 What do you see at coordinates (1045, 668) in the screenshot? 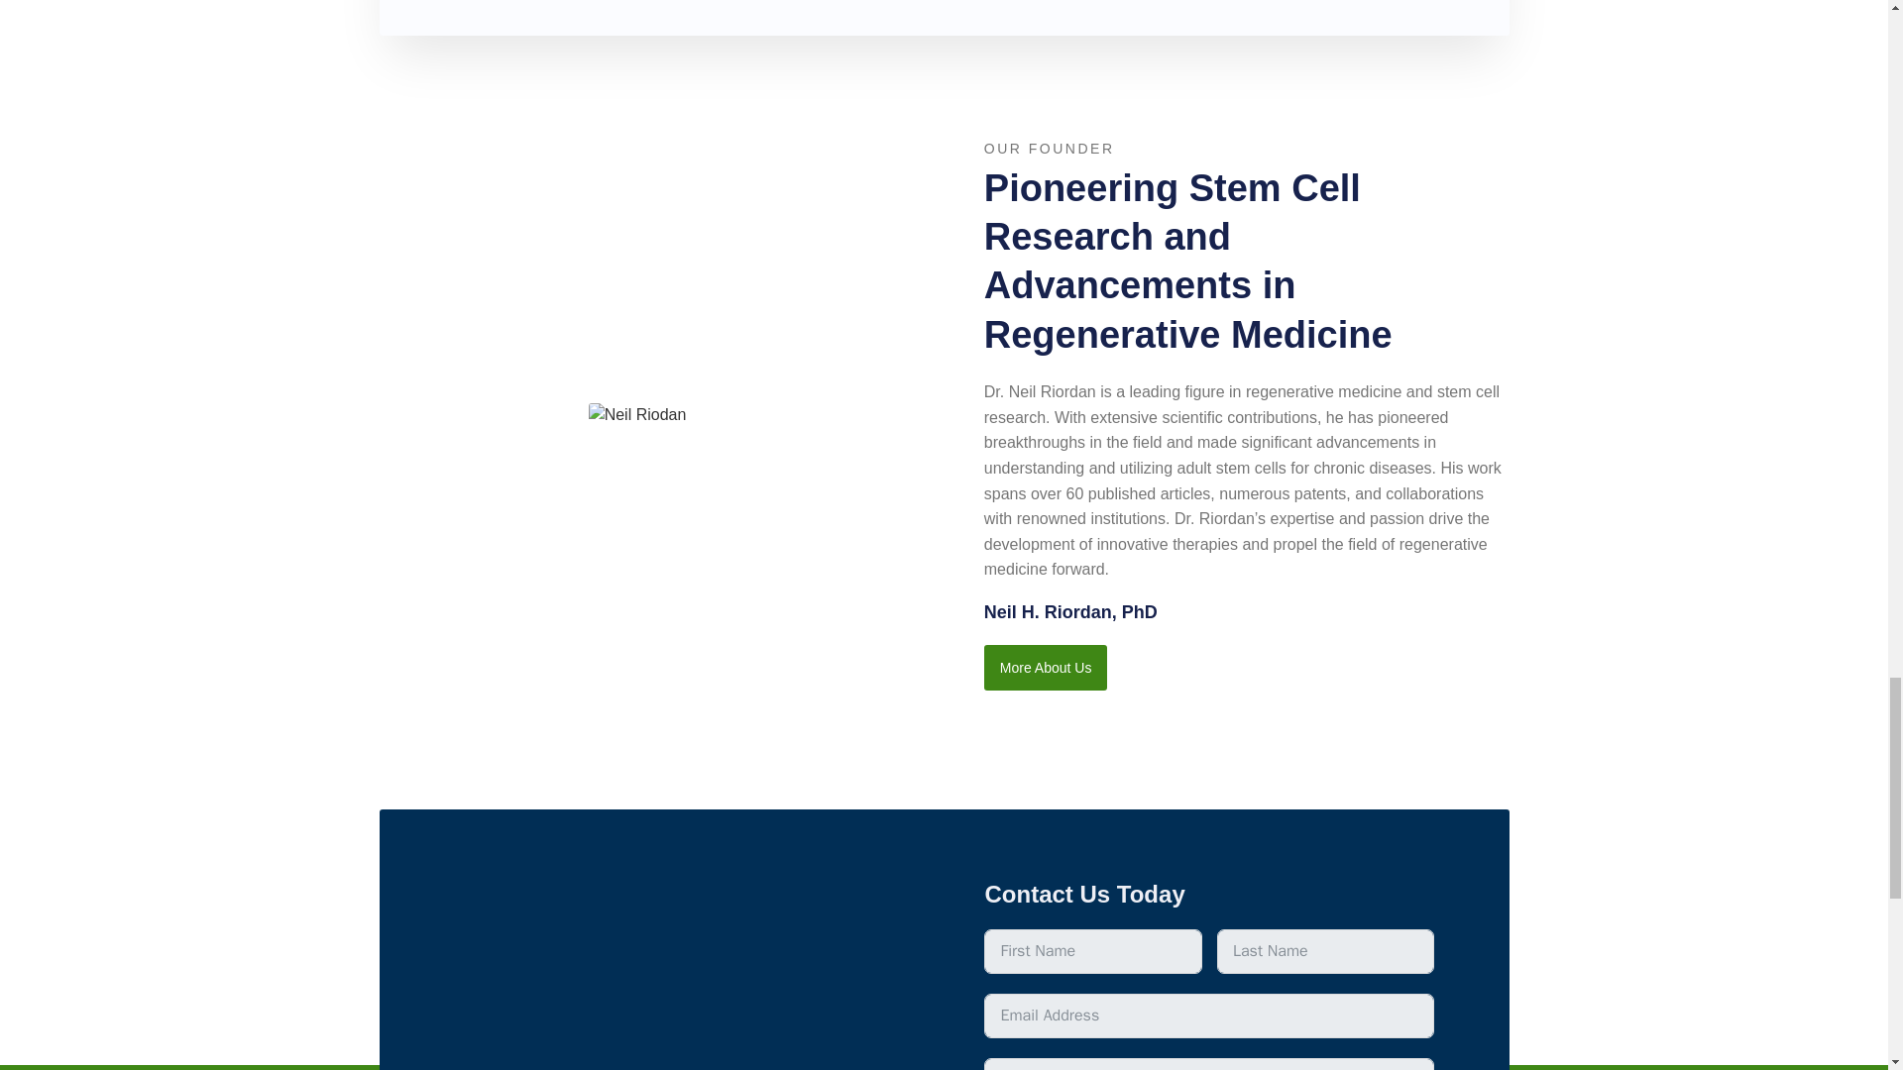
I see `More About Us` at bounding box center [1045, 668].